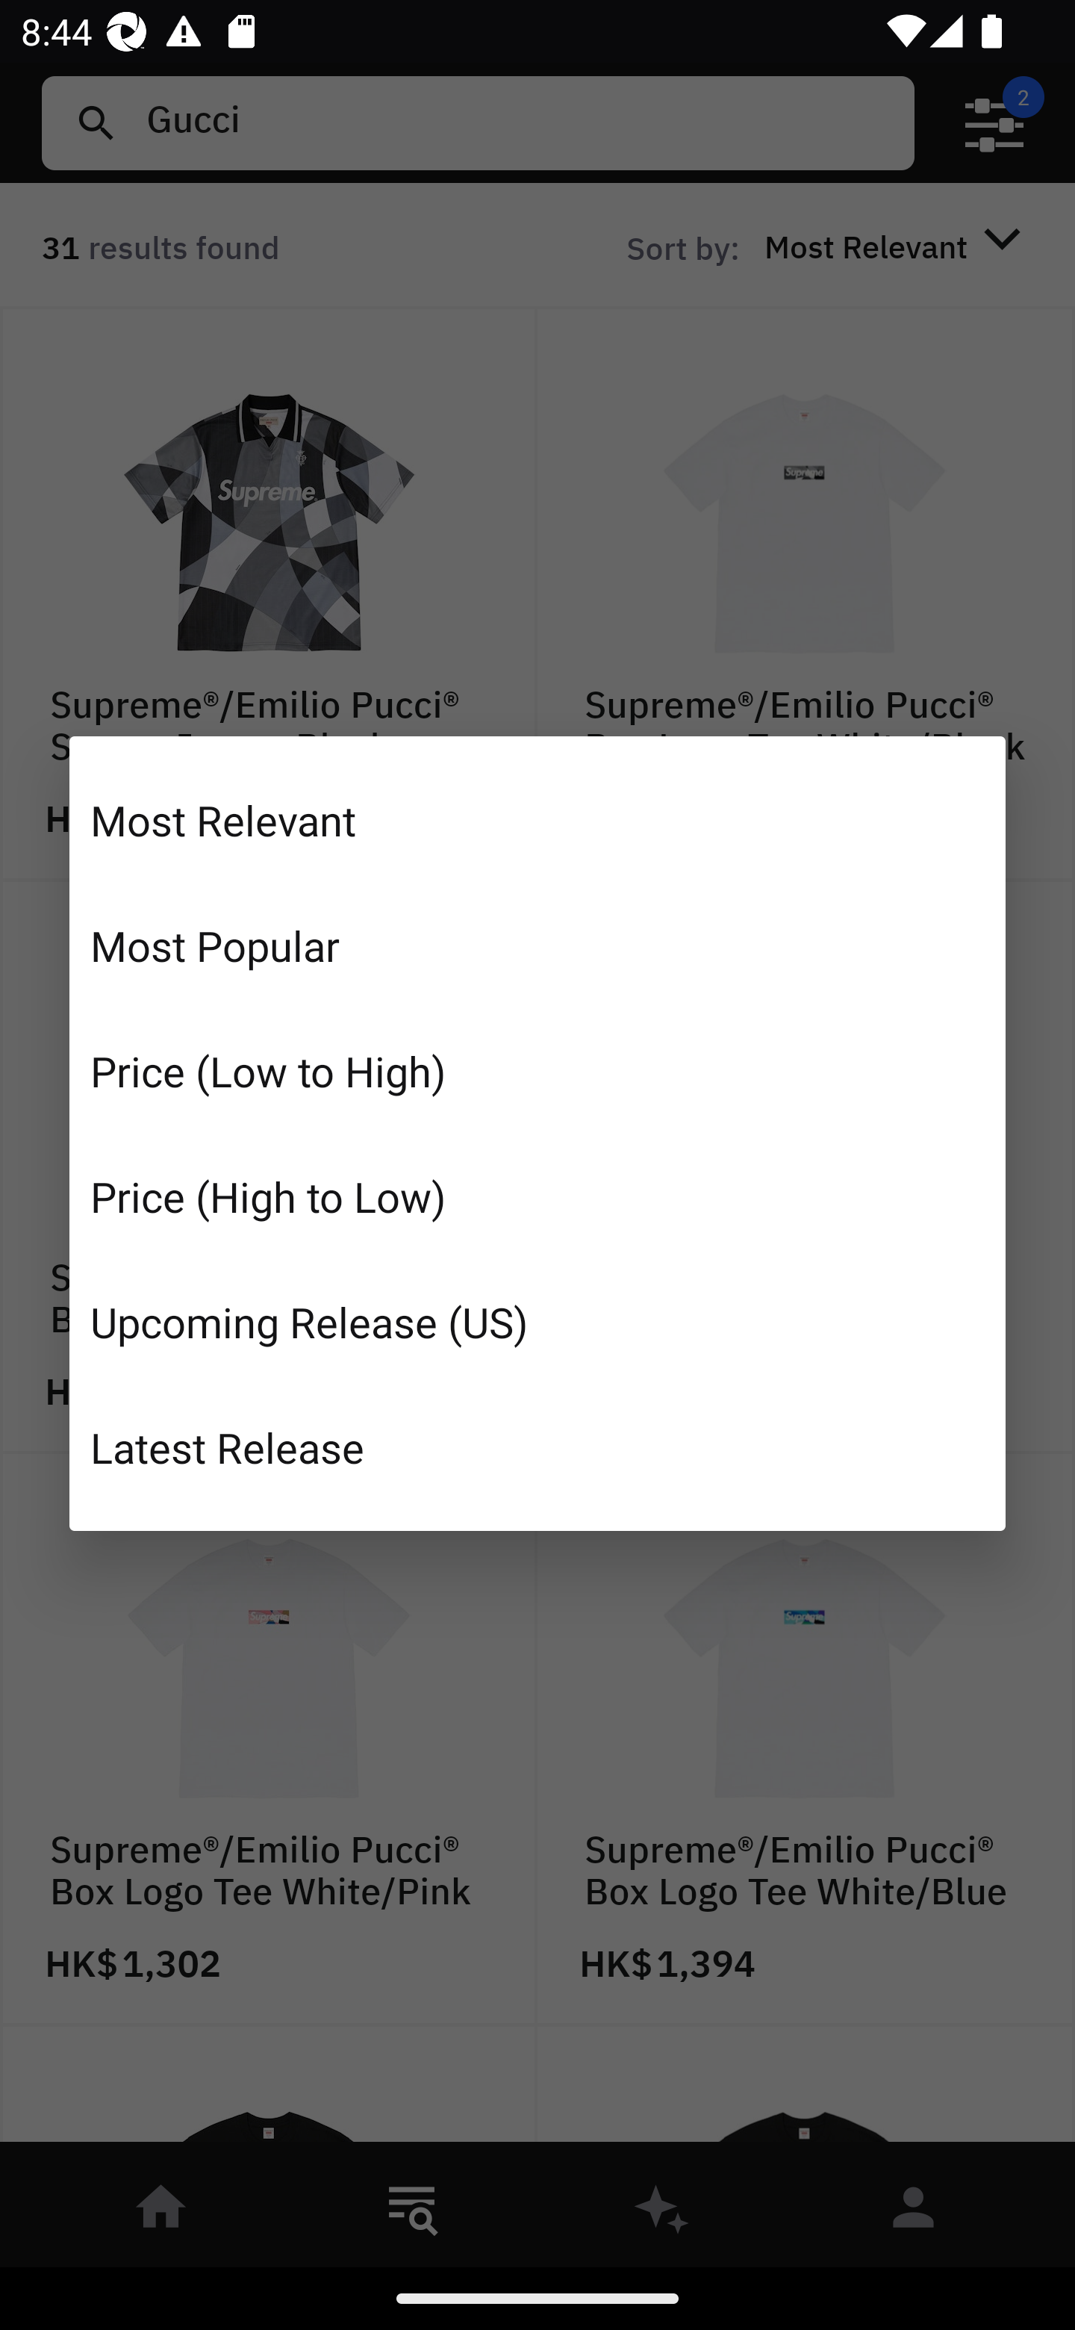 Image resolution: width=1075 pixels, height=2330 pixels. I want to click on Latest Release, so click(537, 1447).